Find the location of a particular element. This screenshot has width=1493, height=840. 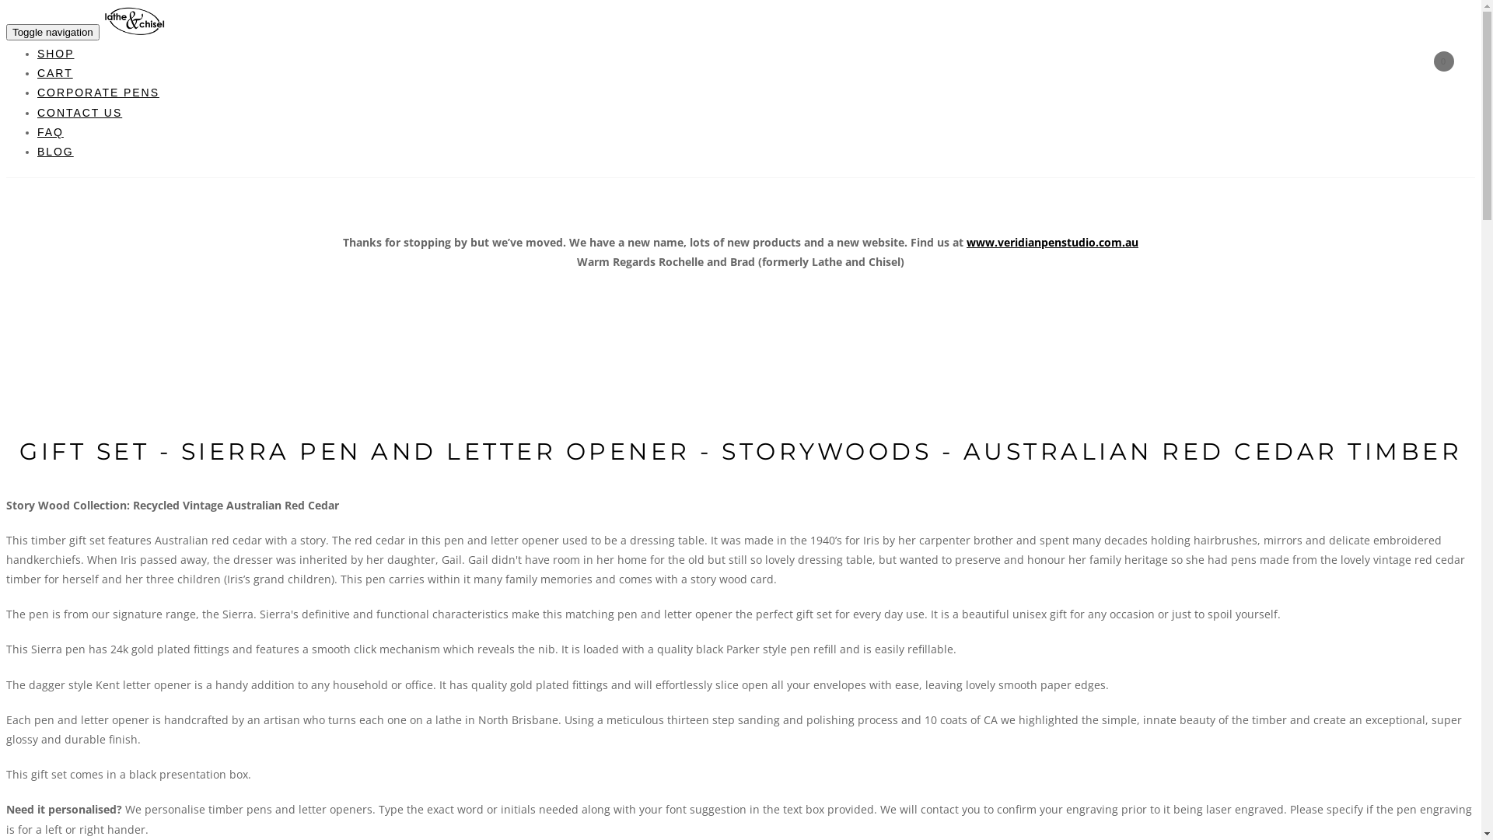

BLOG is located at coordinates (56, 151).